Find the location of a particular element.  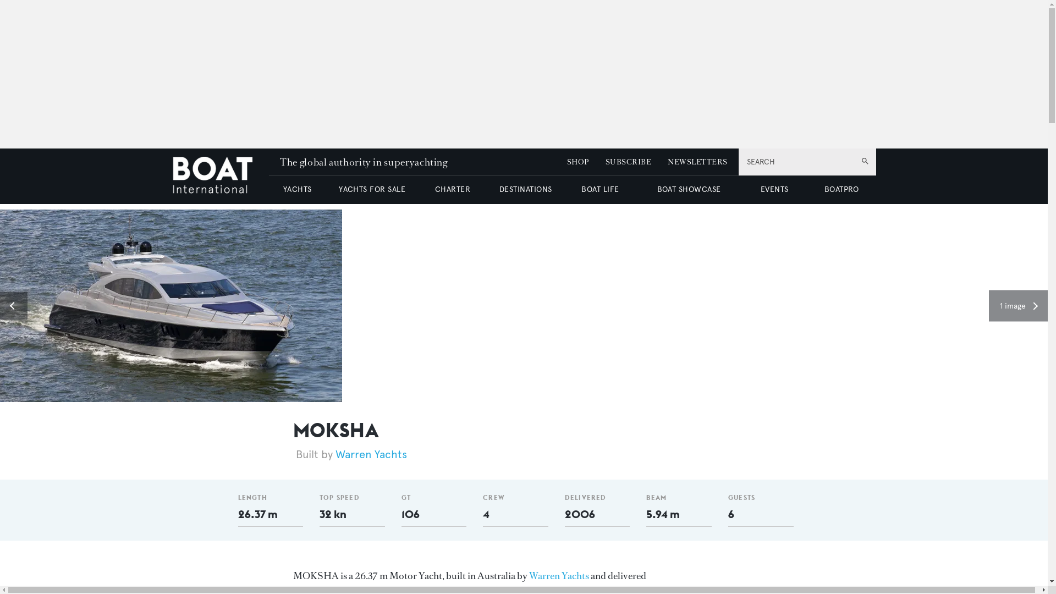

NEWSLETTERS is located at coordinates (697, 162).